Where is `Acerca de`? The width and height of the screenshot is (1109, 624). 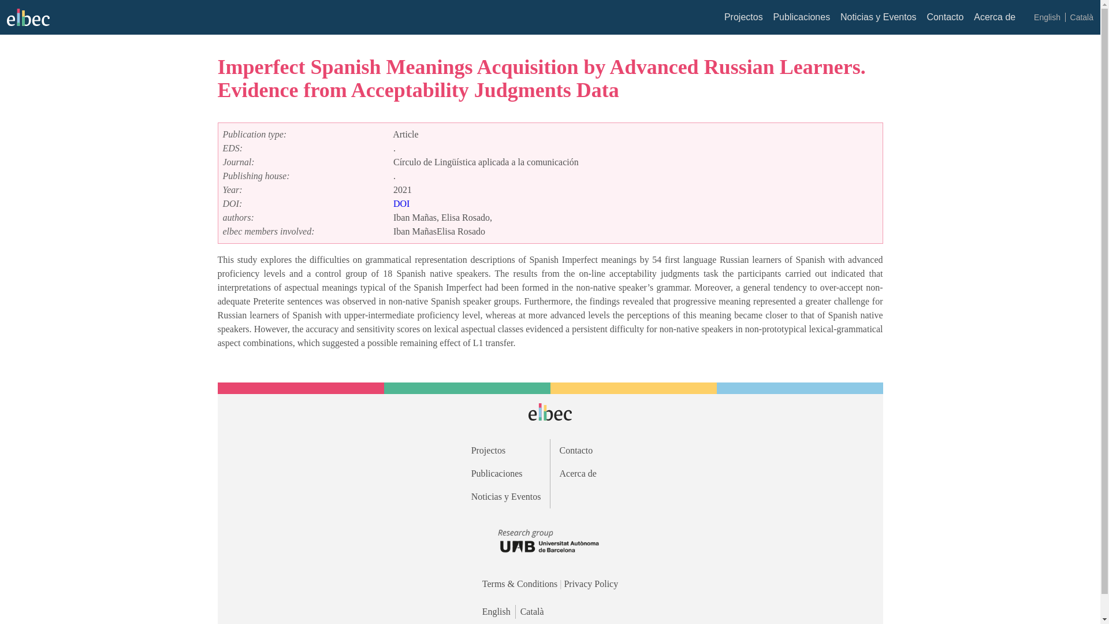 Acerca de is located at coordinates (995, 16).